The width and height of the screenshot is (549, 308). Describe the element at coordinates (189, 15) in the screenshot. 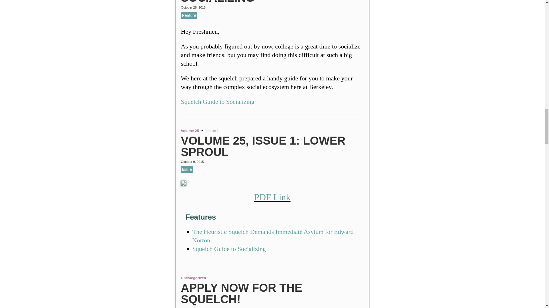

I see `Feature` at that location.